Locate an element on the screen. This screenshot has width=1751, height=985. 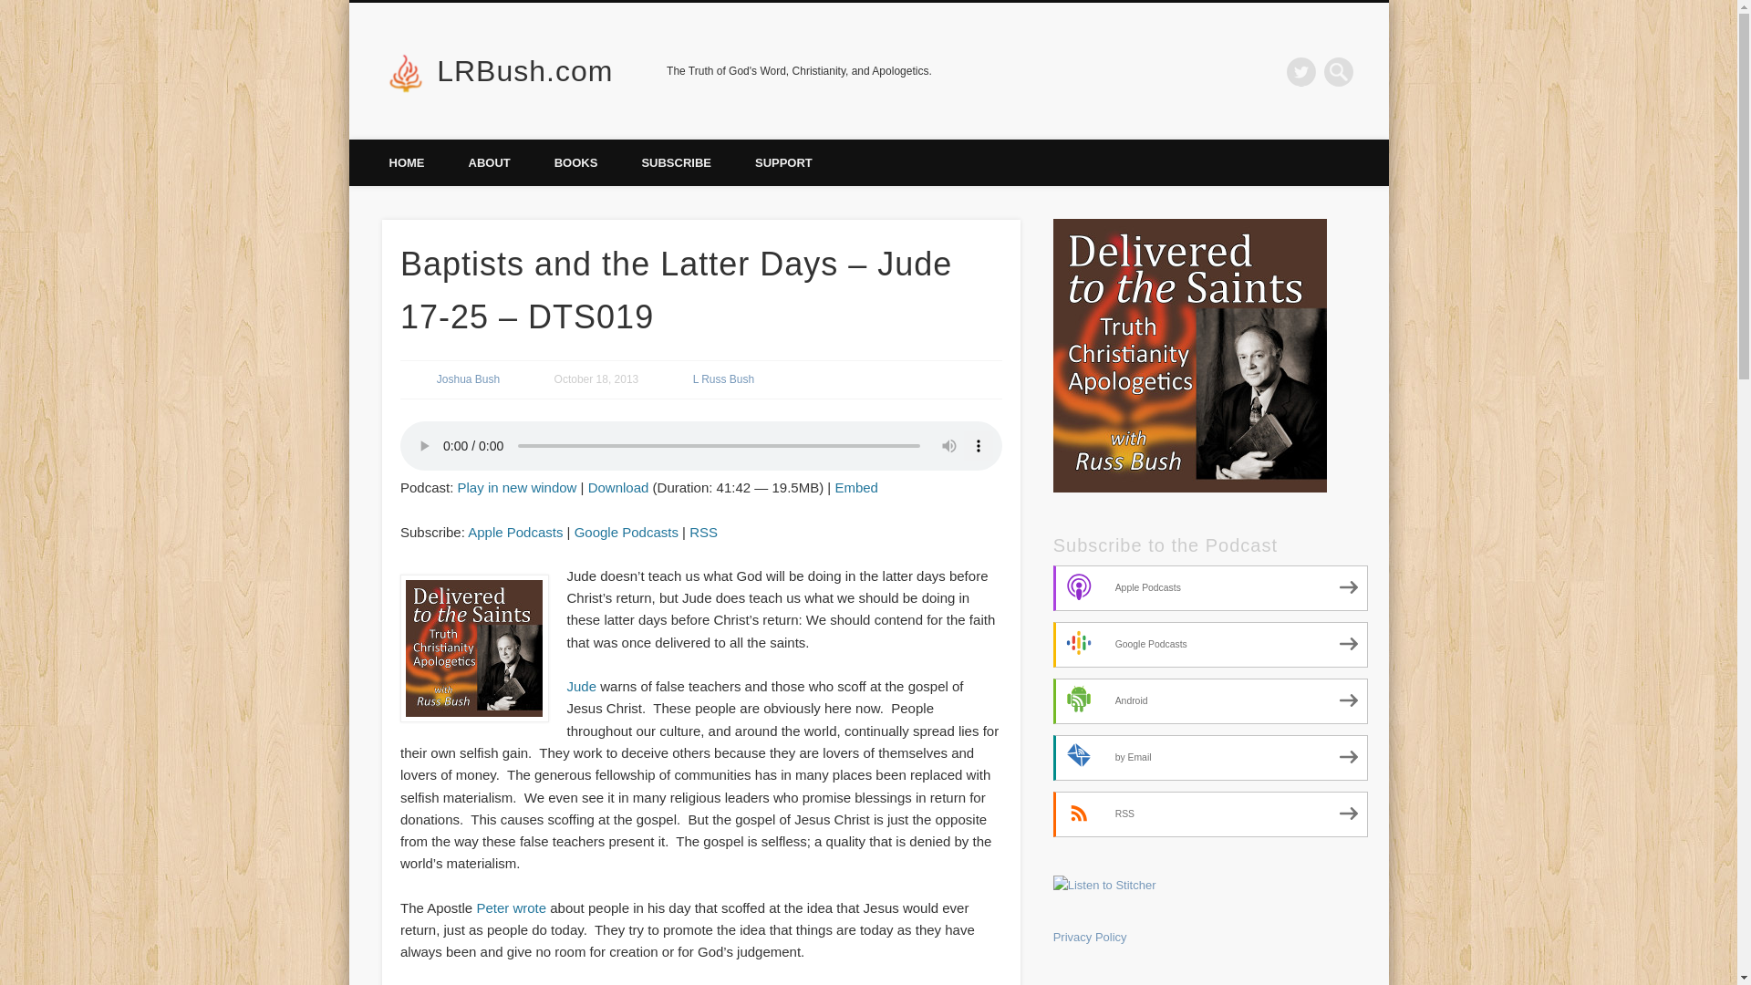
L Russ Bush is located at coordinates (724, 379).